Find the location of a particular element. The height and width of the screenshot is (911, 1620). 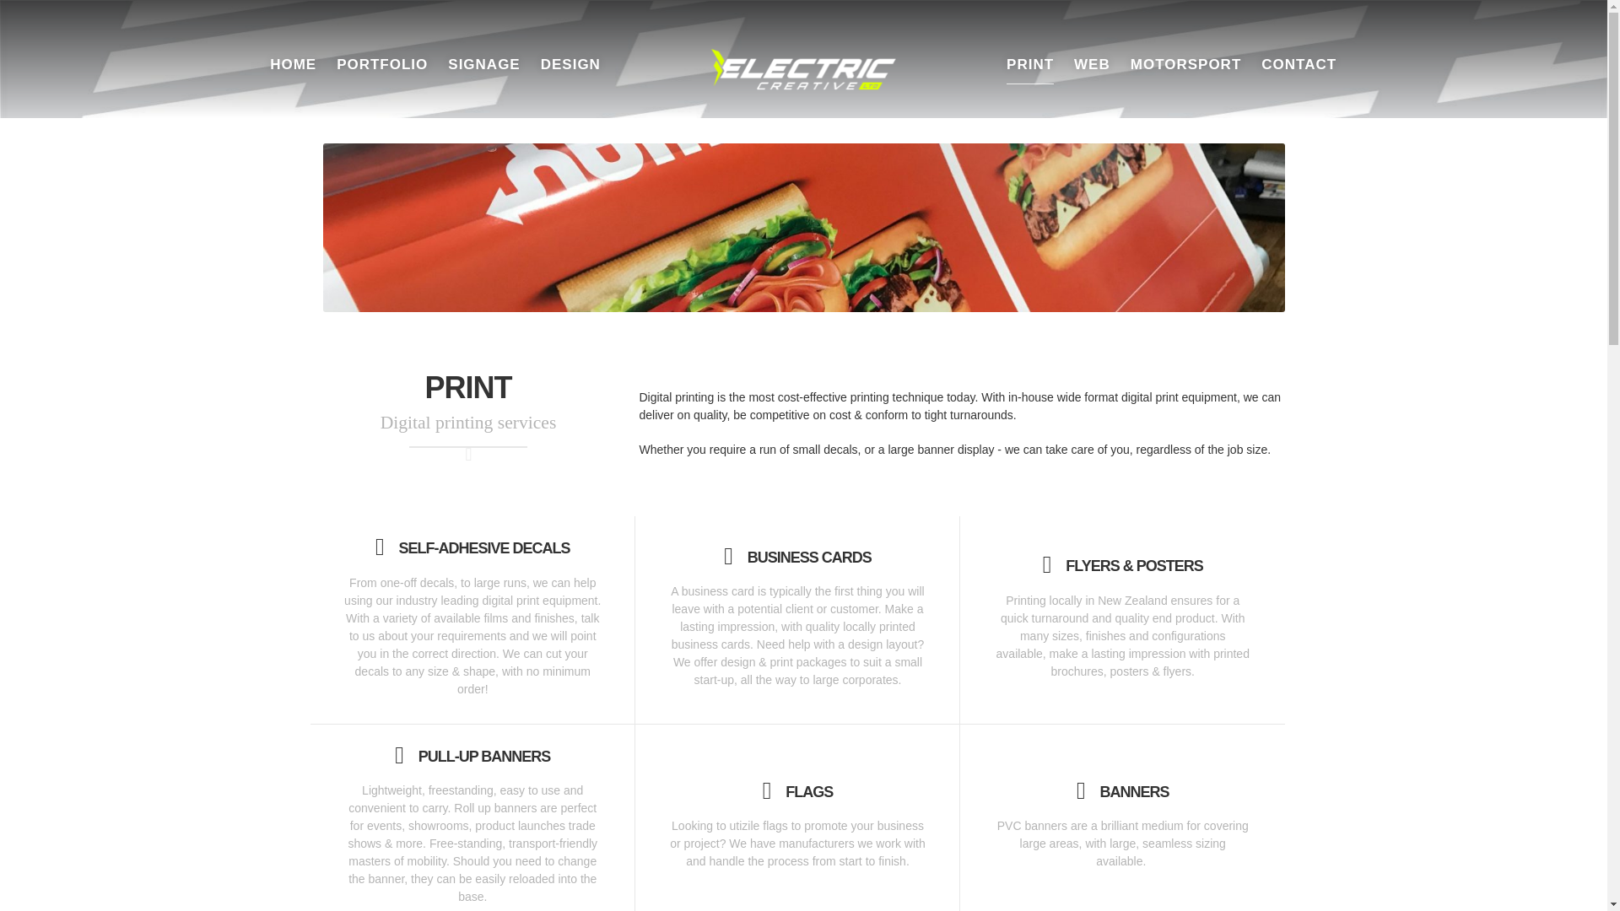

CONTACT is located at coordinates (1426, 65).